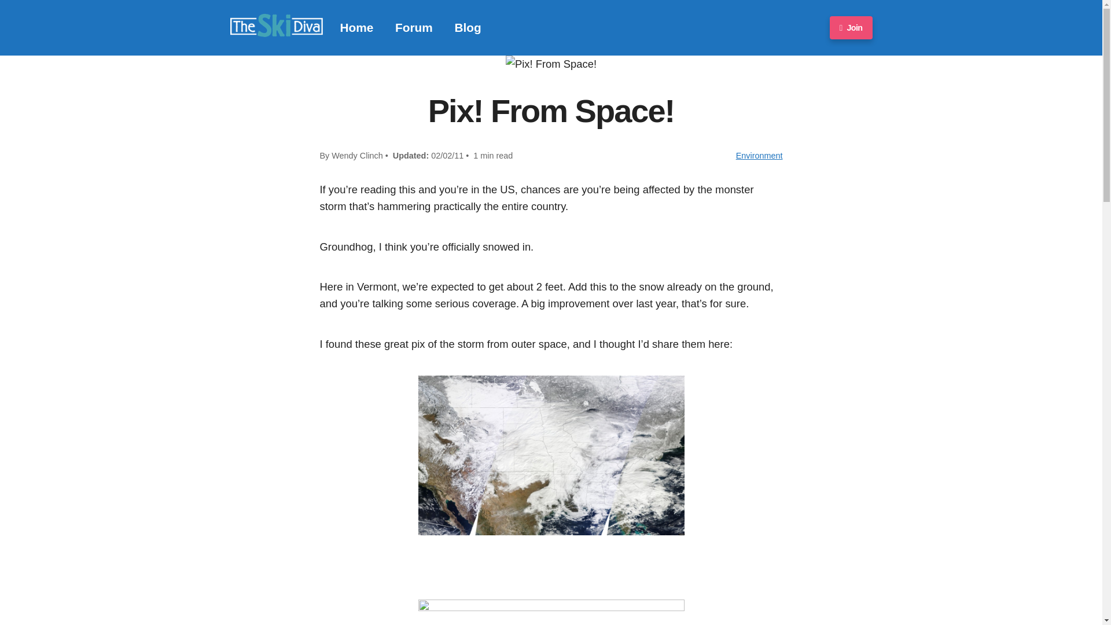 The height and width of the screenshot is (625, 1111). Describe the element at coordinates (551, 455) in the screenshot. I see `MIDWEST-SNOWSTORM2` at that location.